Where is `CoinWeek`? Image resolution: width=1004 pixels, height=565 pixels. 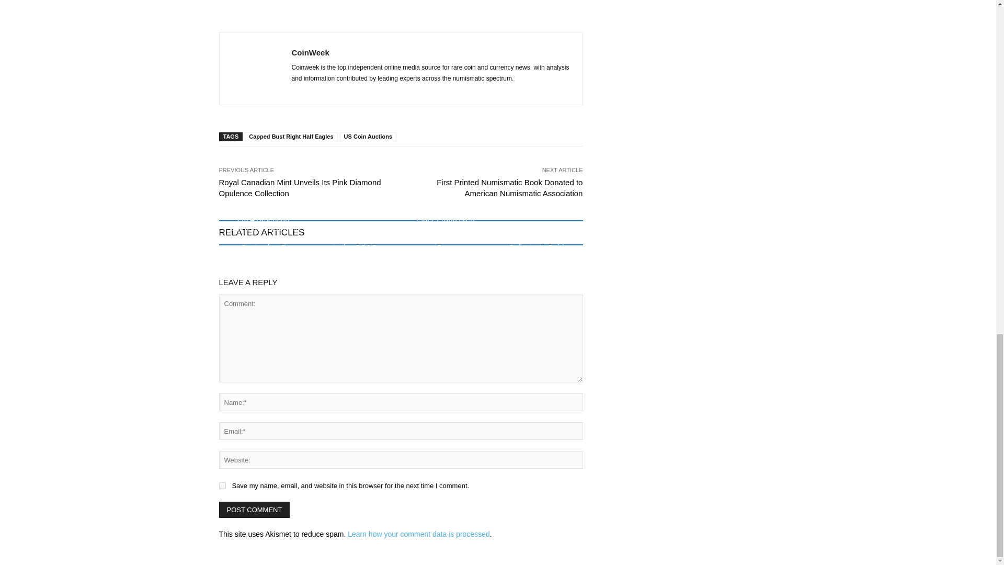 CoinWeek is located at coordinates (255, 69).